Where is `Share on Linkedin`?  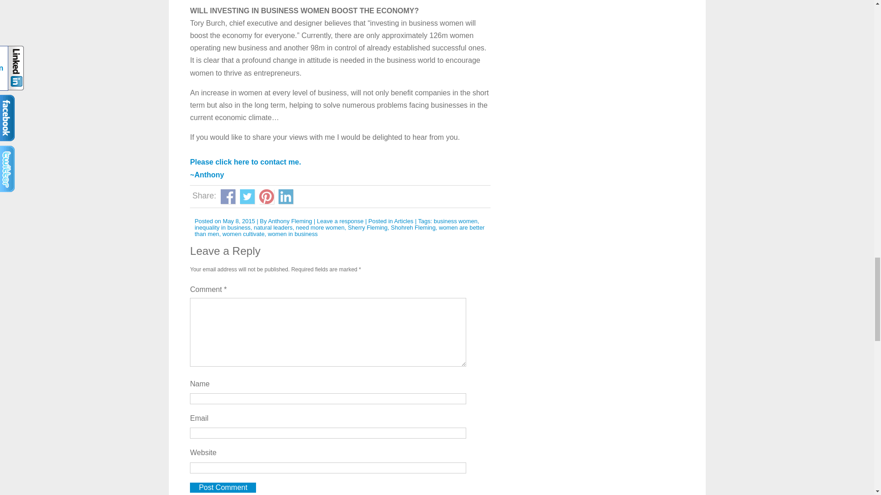 Share on Linkedin is located at coordinates (285, 196).